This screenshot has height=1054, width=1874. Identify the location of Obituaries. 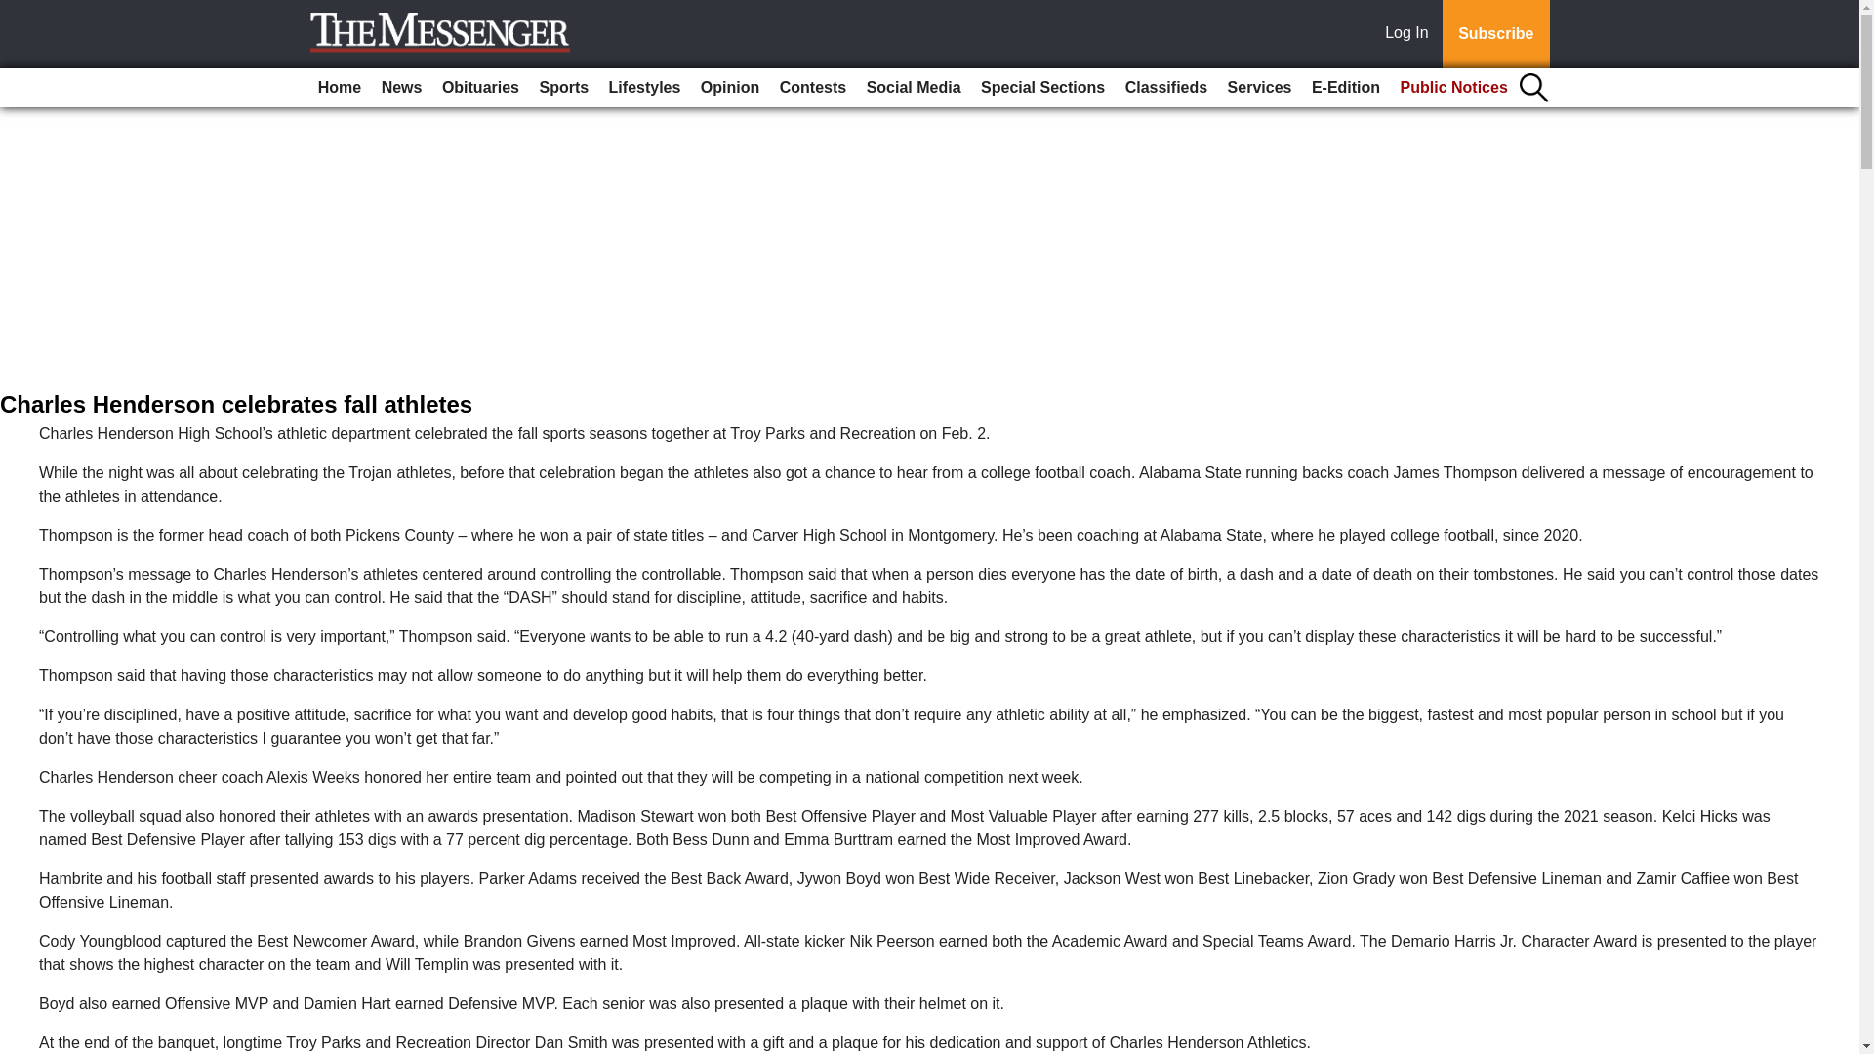
(480, 88).